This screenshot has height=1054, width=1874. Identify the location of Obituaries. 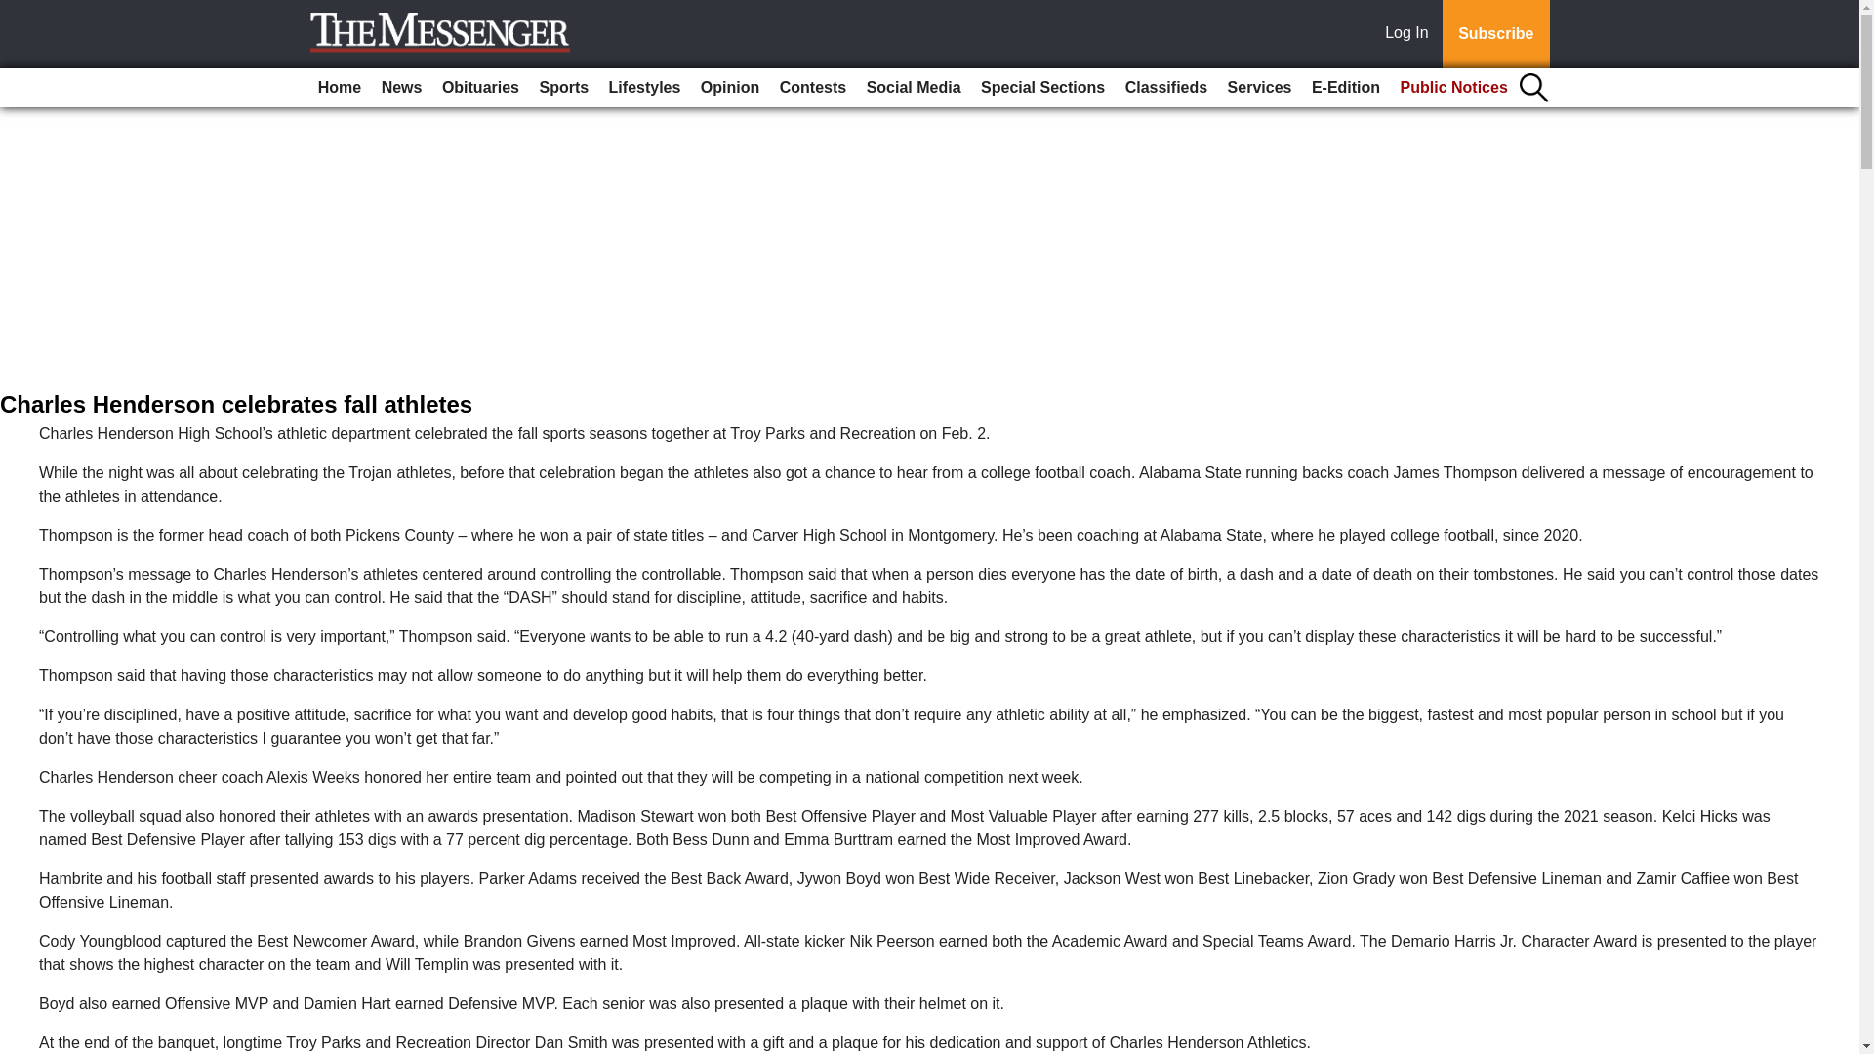
(480, 88).